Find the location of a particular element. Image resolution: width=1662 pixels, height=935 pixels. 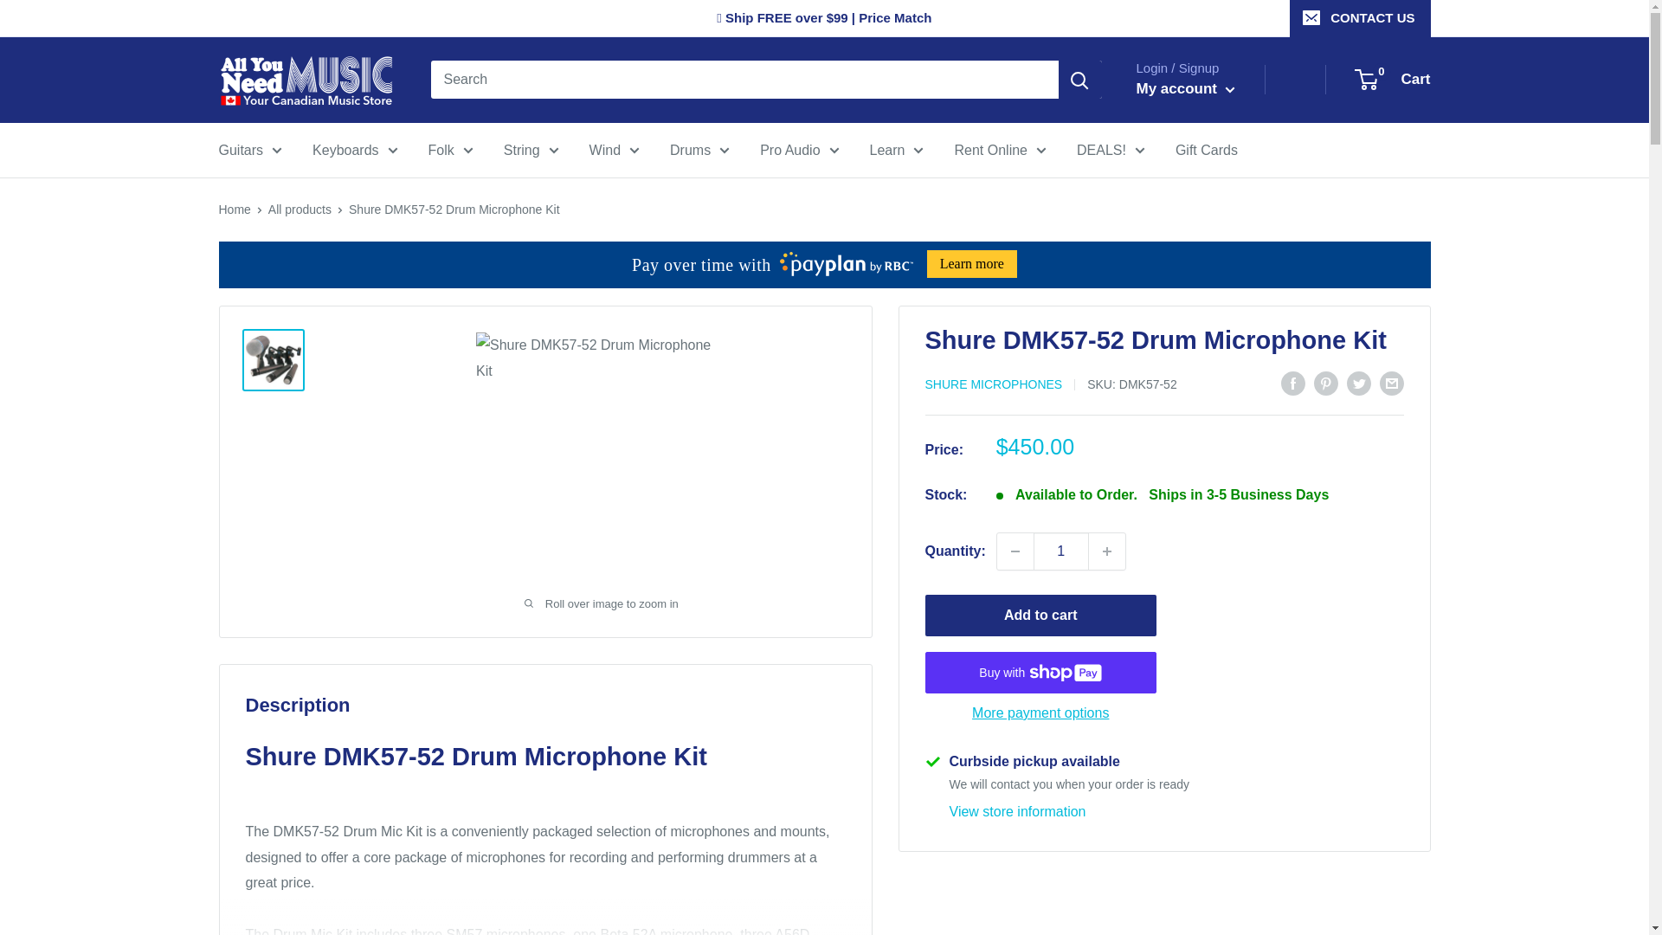

CONTACT US is located at coordinates (1359, 18).